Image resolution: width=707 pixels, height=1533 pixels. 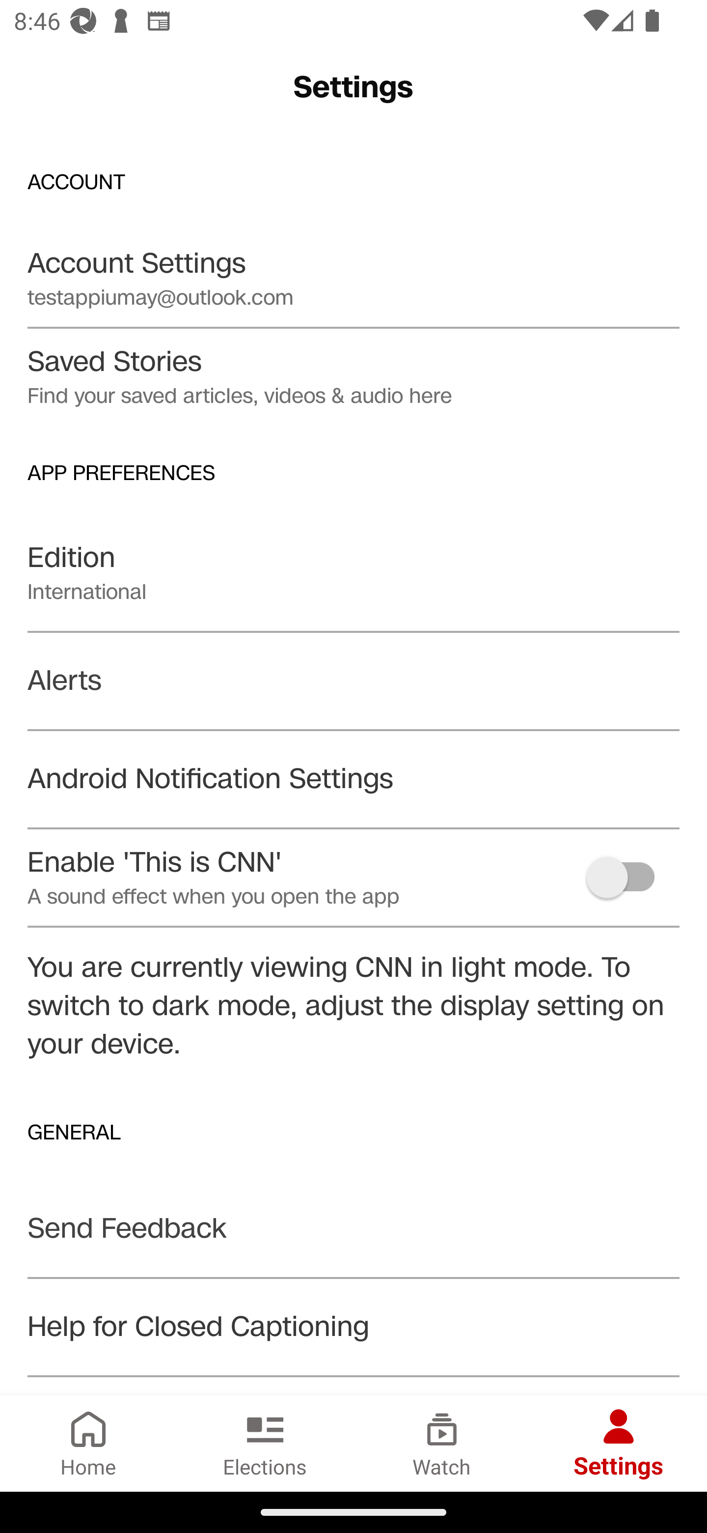 What do you see at coordinates (88, 1443) in the screenshot?
I see `Home` at bounding box center [88, 1443].